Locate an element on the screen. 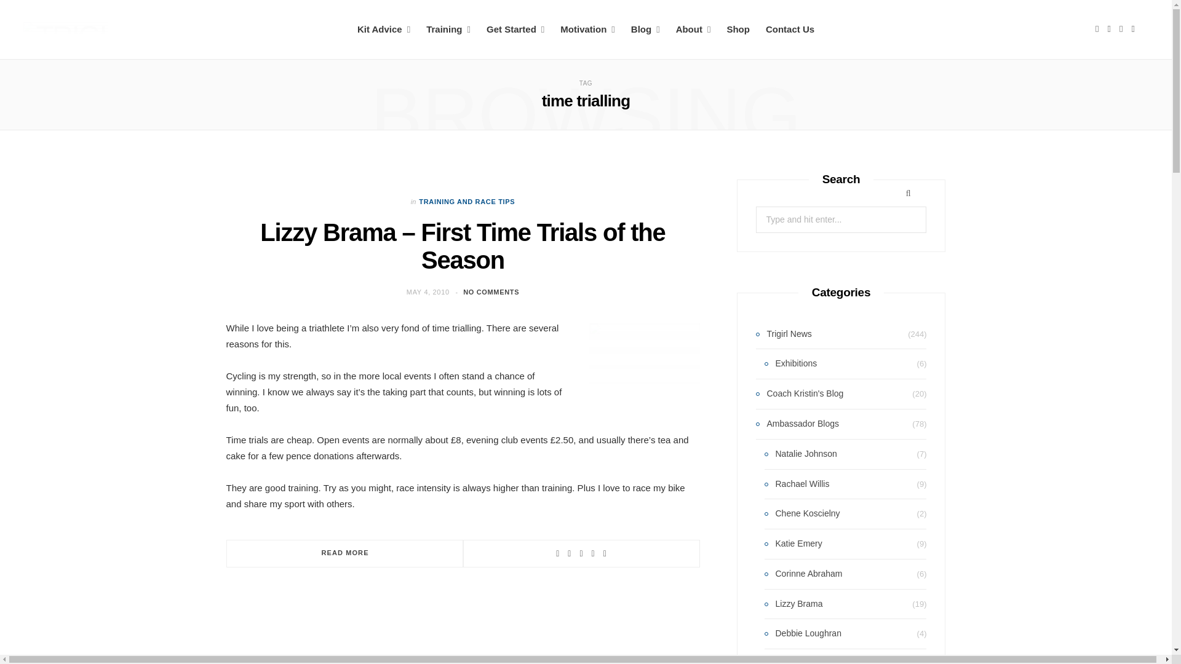  Training is located at coordinates (448, 30).